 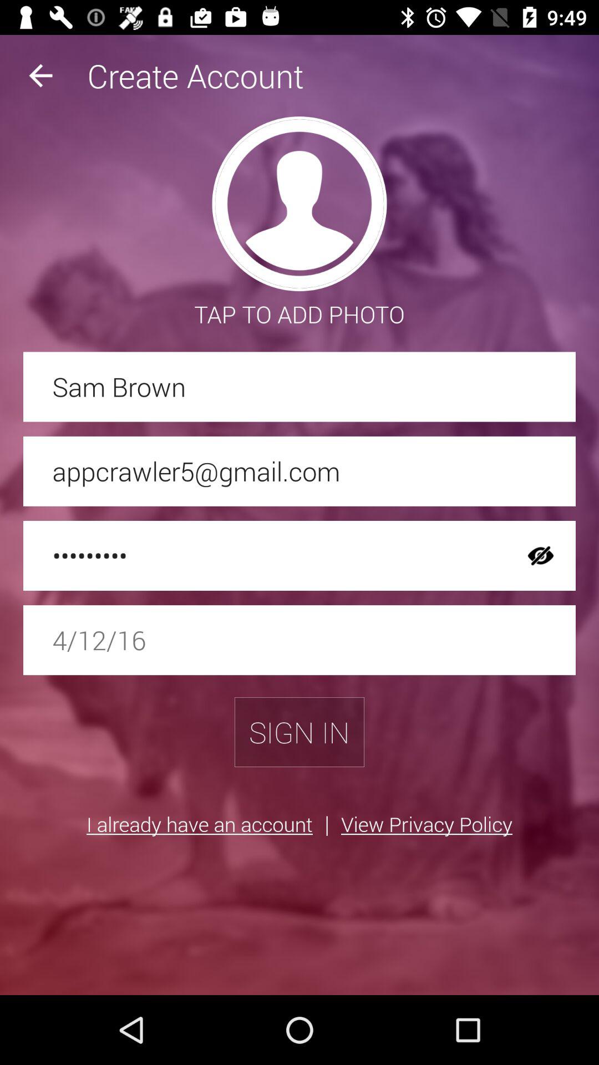 What do you see at coordinates (299, 471) in the screenshot?
I see `press the icon below the sam brown icon` at bounding box center [299, 471].